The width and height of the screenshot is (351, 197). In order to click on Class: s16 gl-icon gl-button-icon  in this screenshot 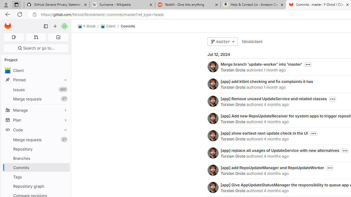, I will do `click(330, 168)`.